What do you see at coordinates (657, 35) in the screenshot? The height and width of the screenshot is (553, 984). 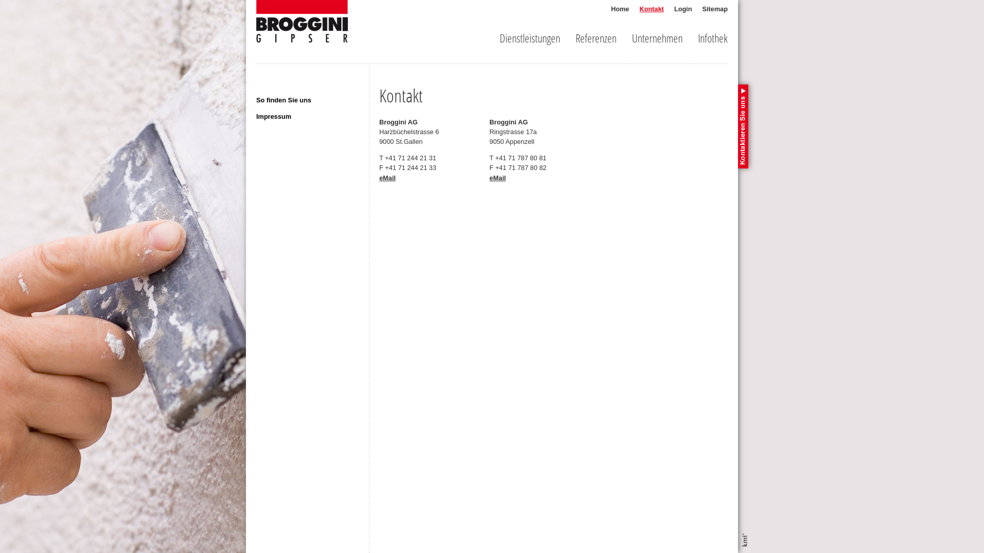 I see `Unternehmen` at bounding box center [657, 35].